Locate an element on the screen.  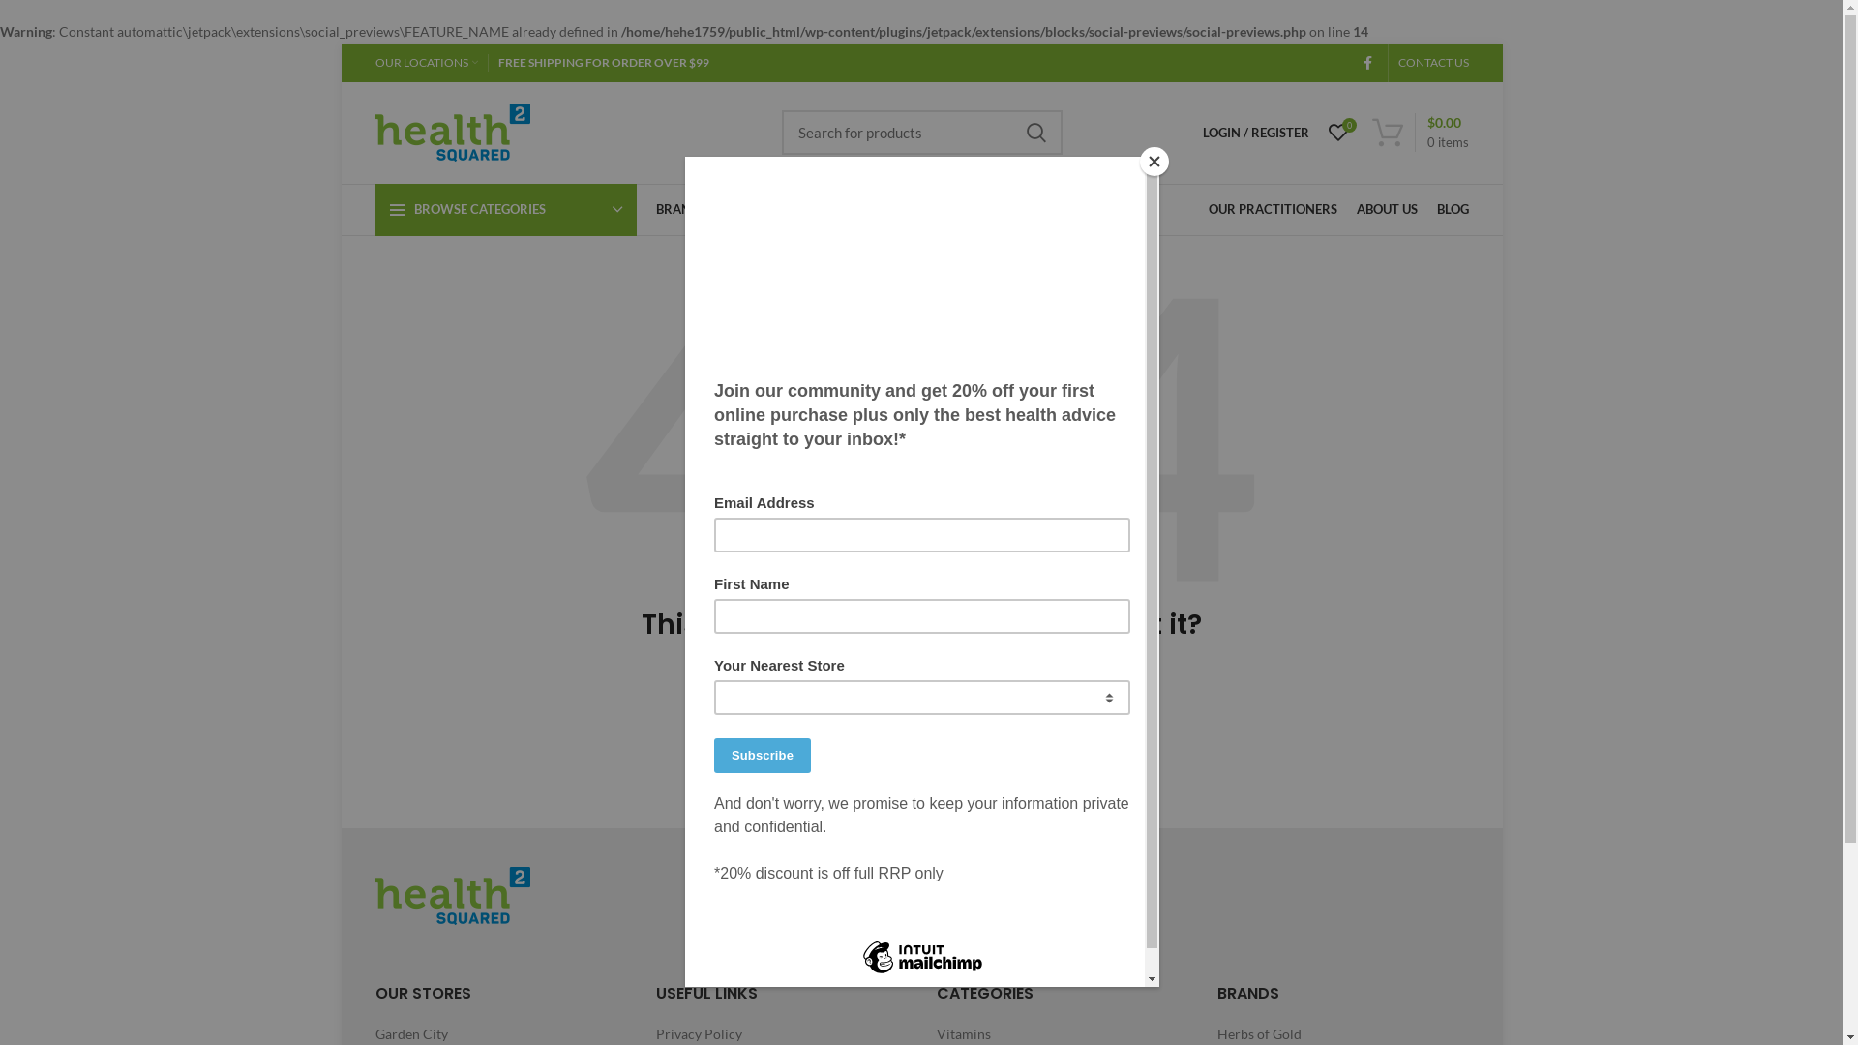
ABOUT US is located at coordinates (1388, 210).